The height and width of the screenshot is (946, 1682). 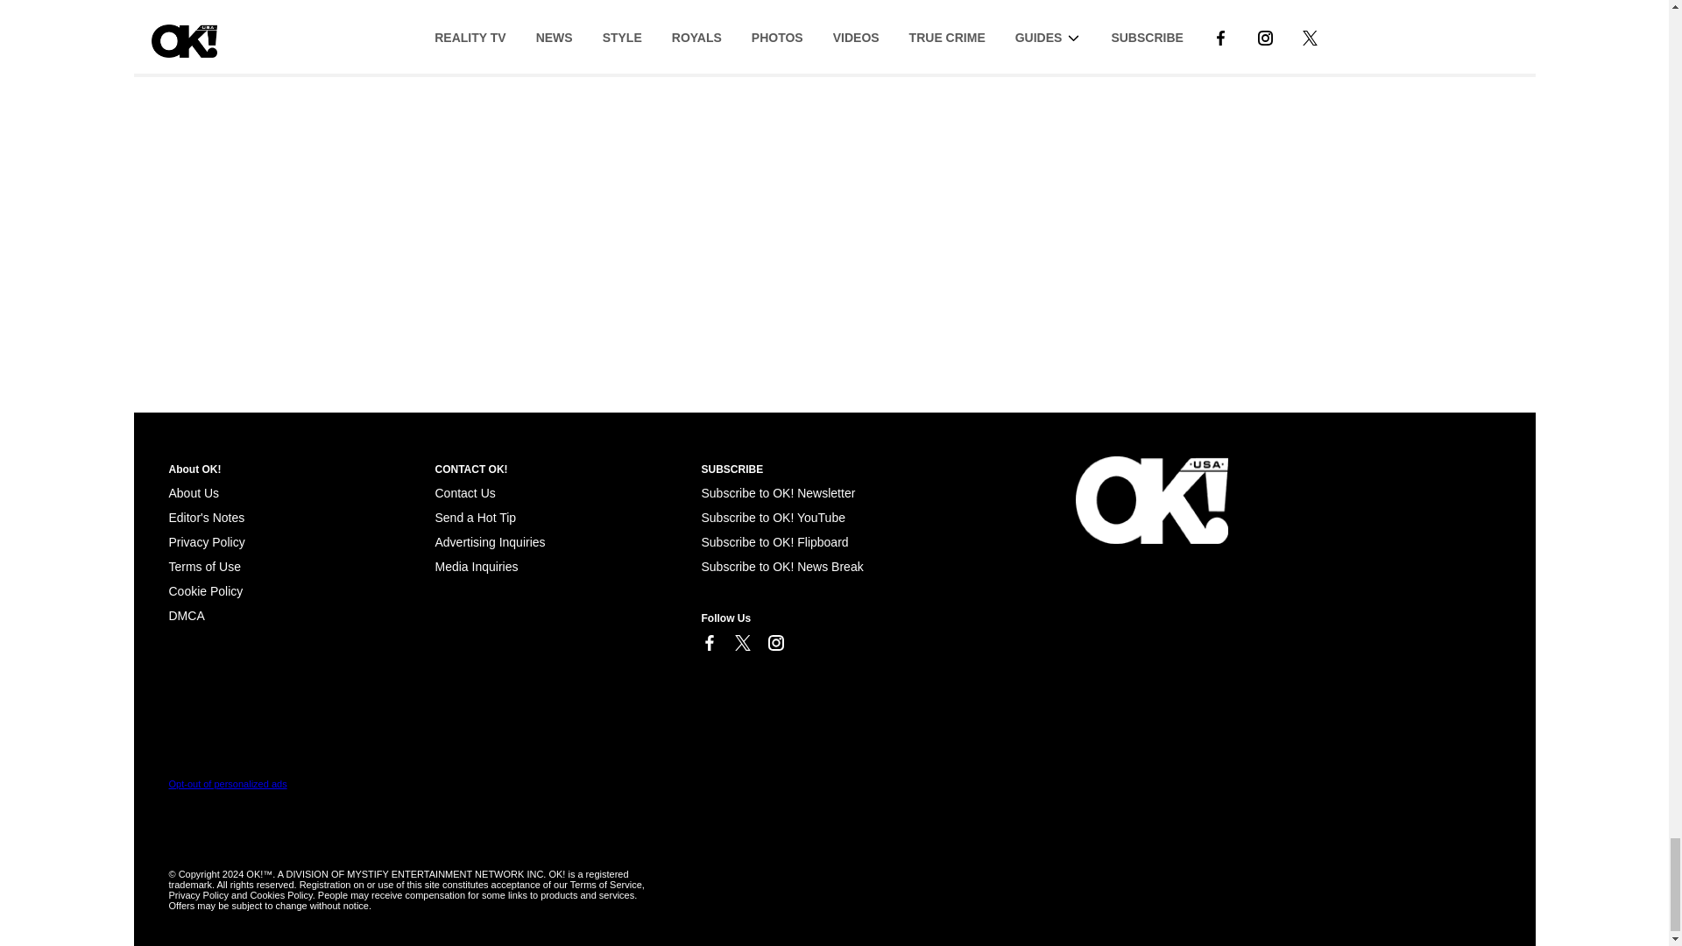 I want to click on Editor's Notes, so click(x=206, y=518).